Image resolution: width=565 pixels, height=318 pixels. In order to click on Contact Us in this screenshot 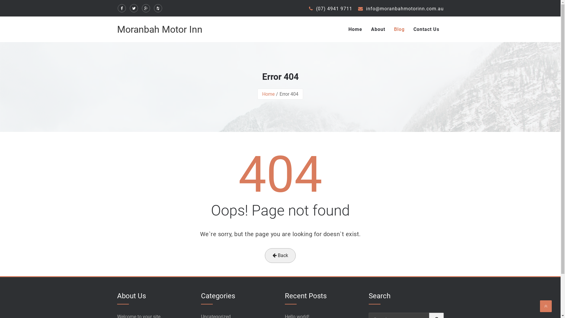, I will do `click(426, 29)`.